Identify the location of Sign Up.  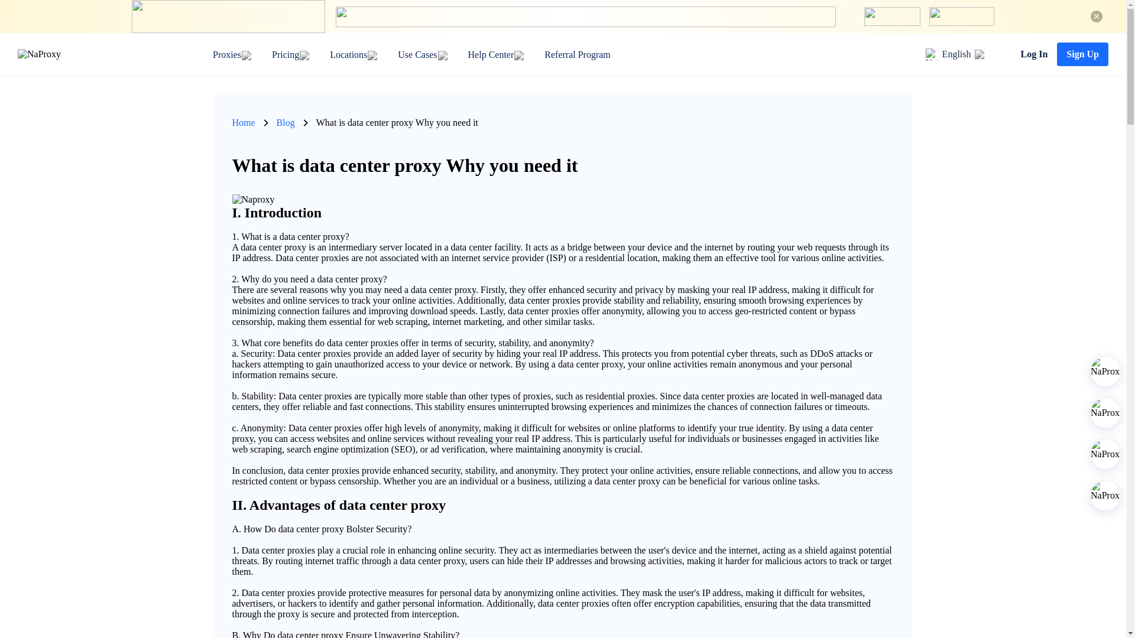
(1082, 54).